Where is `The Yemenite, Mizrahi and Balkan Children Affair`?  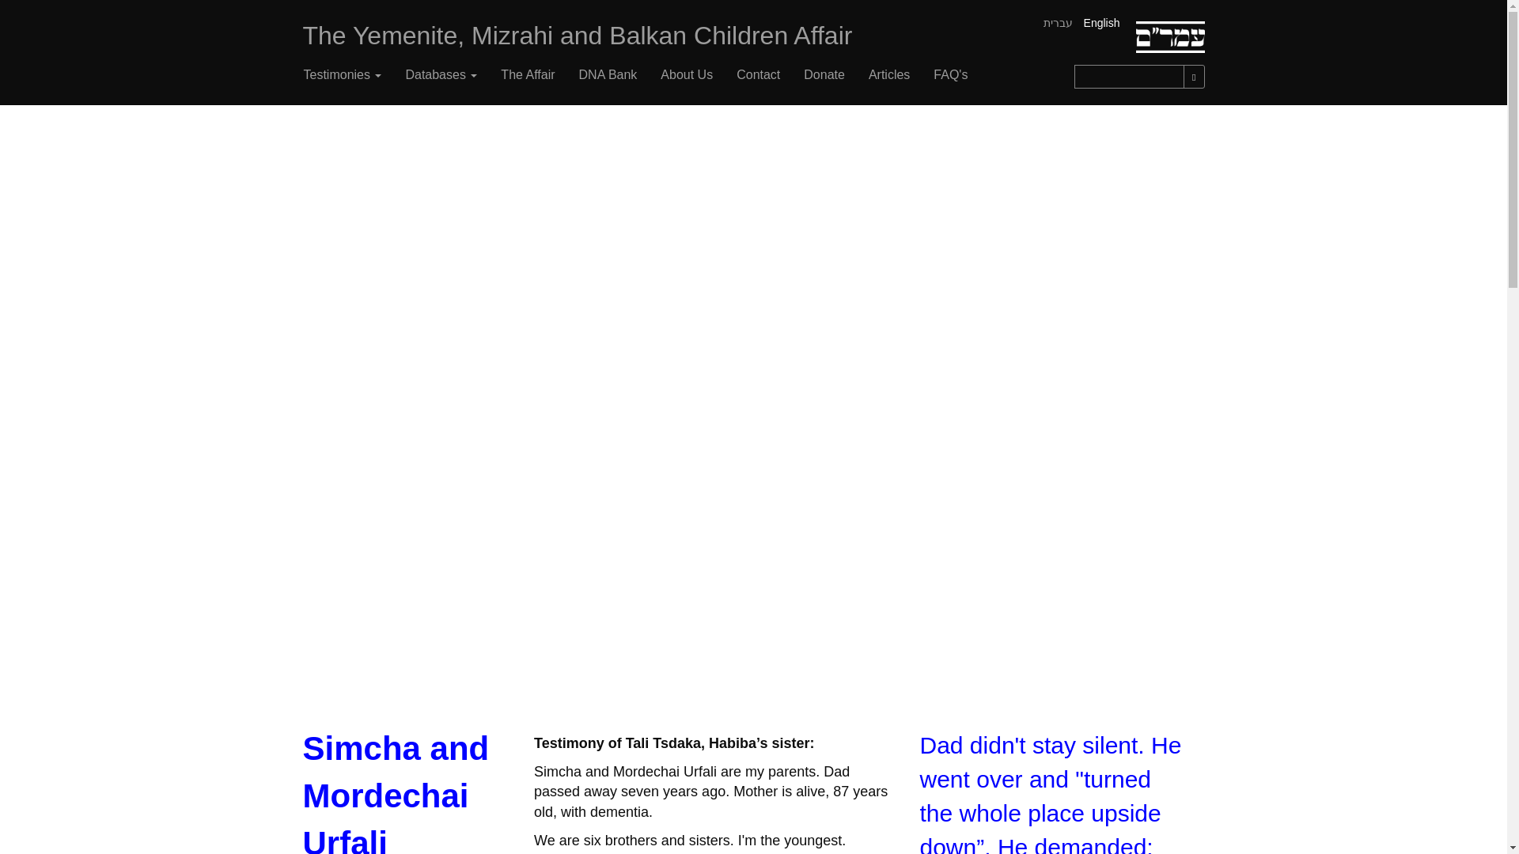 The Yemenite, Mizrahi and Balkan Children Affair is located at coordinates (578, 36).